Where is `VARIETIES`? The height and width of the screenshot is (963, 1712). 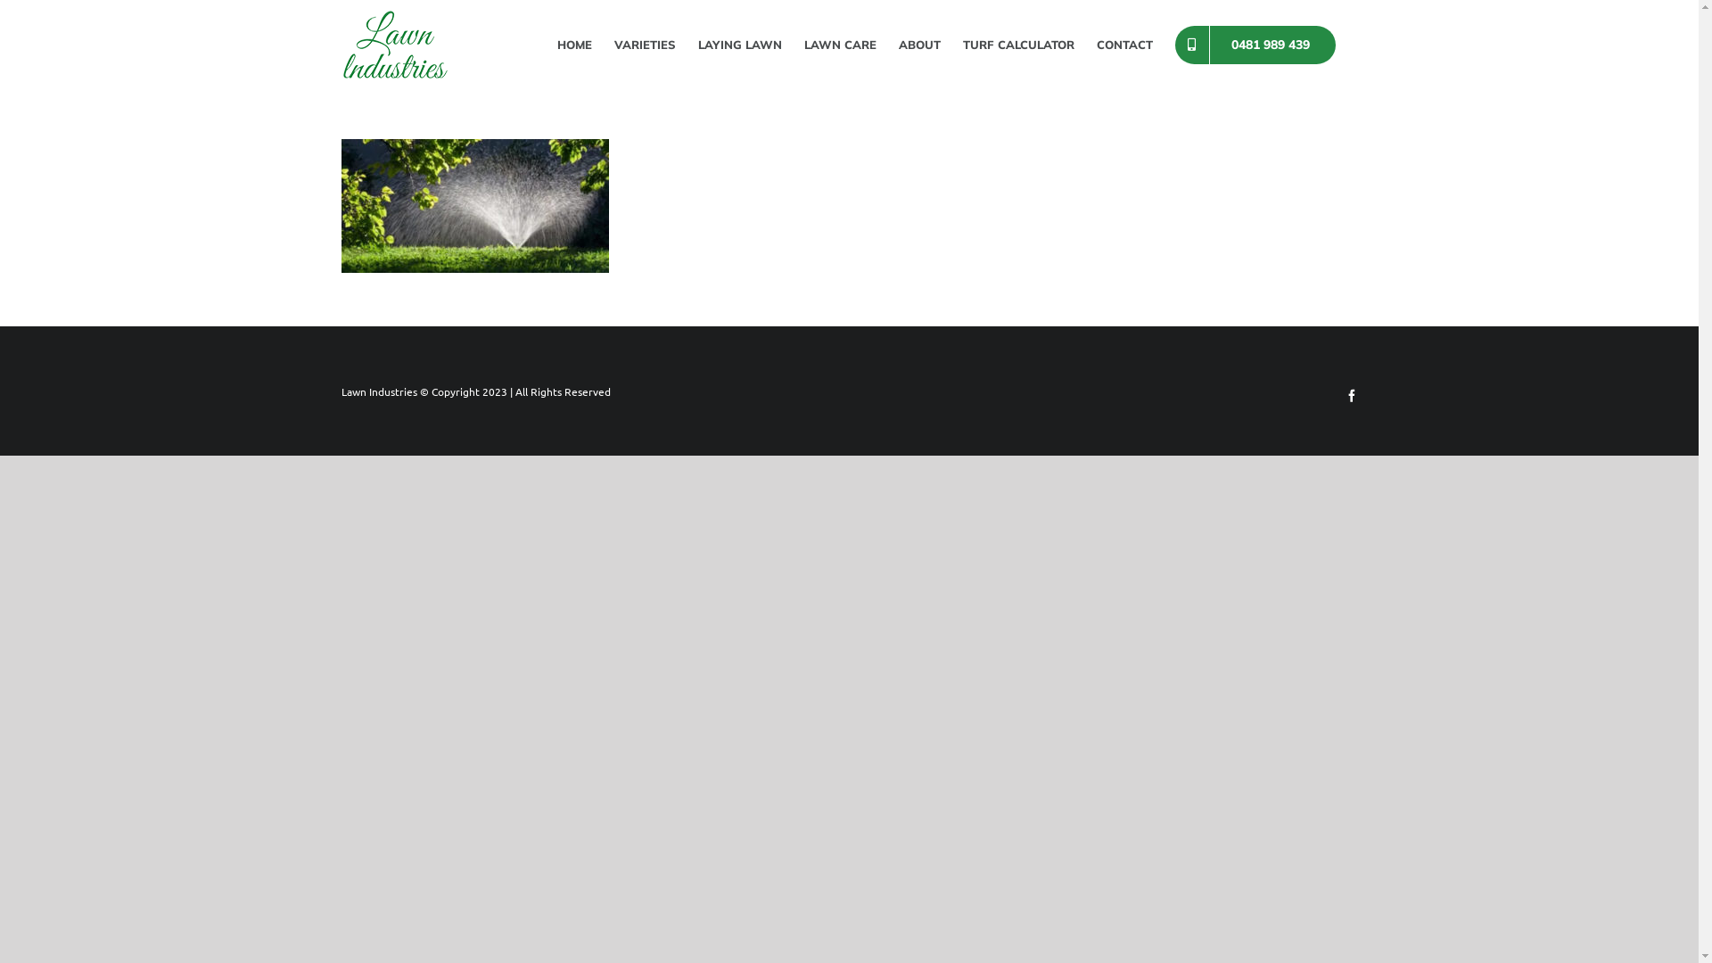 VARIETIES is located at coordinates (644, 45).